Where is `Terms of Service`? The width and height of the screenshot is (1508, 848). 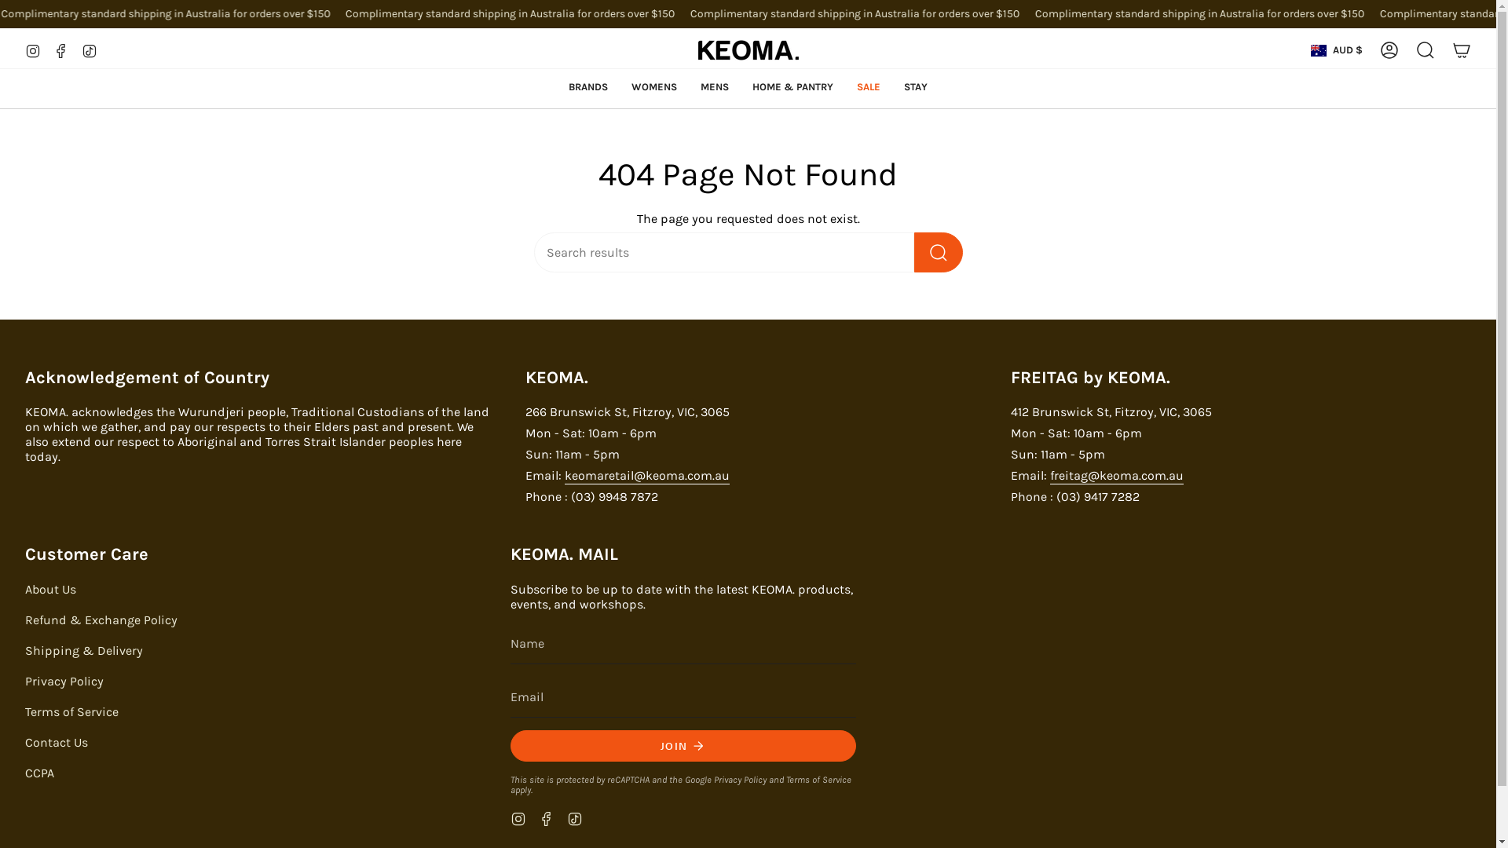 Terms of Service is located at coordinates (818, 780).